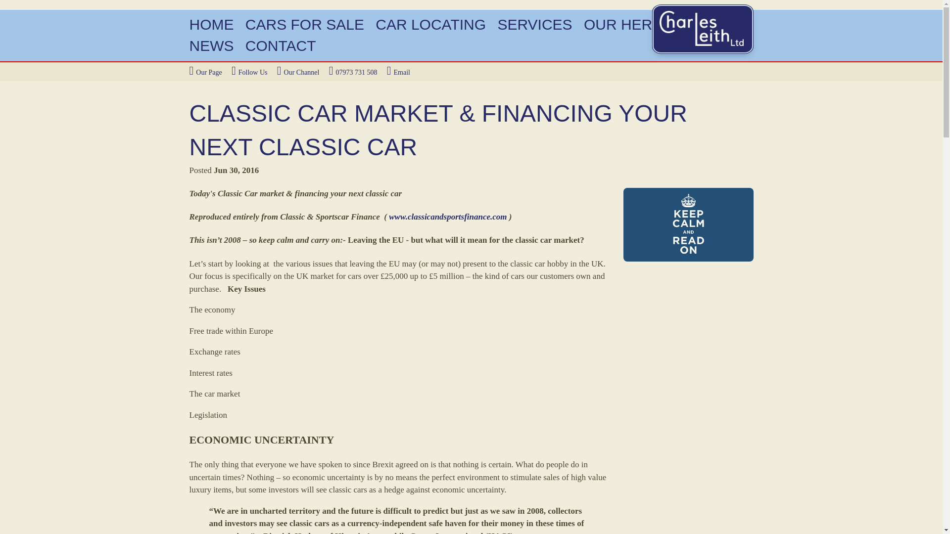 The width and height of the screenshot is (950, 534). Describe the element at coordinates (249, 72) in the screenshot. I see `Follow Us` at that location.